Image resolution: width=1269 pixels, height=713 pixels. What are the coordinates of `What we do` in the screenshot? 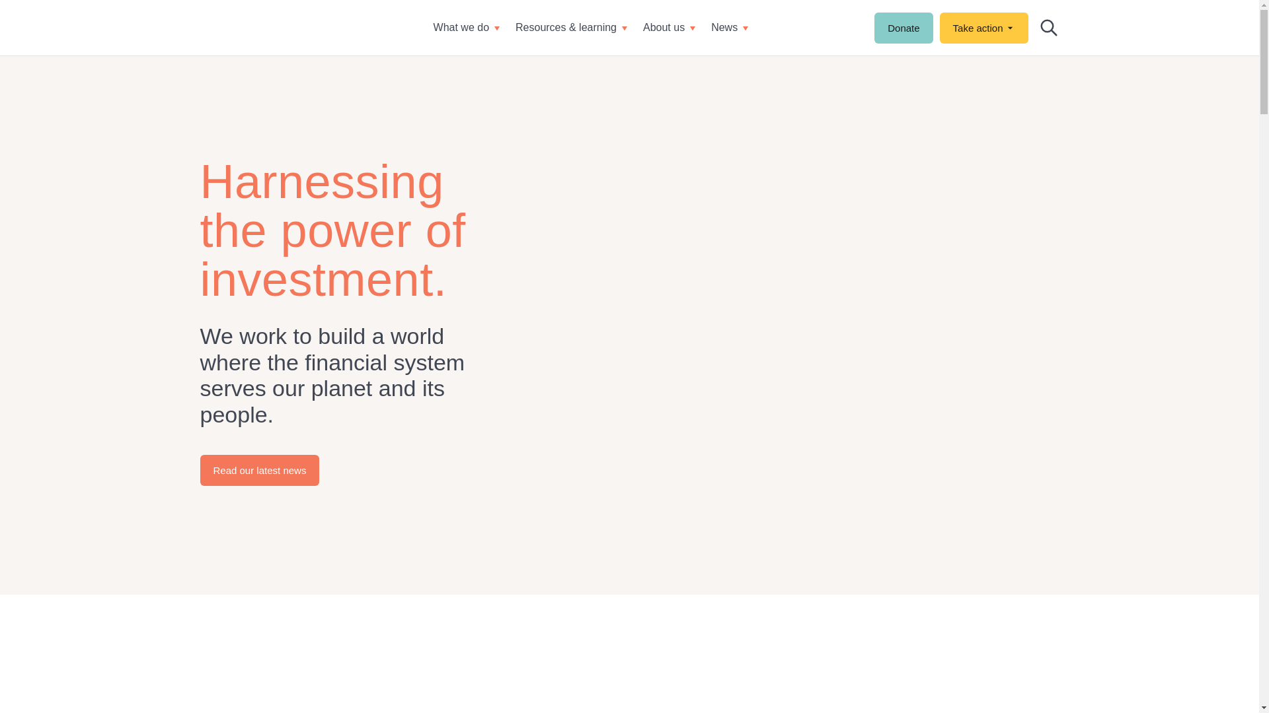 It's located at (467, 28).